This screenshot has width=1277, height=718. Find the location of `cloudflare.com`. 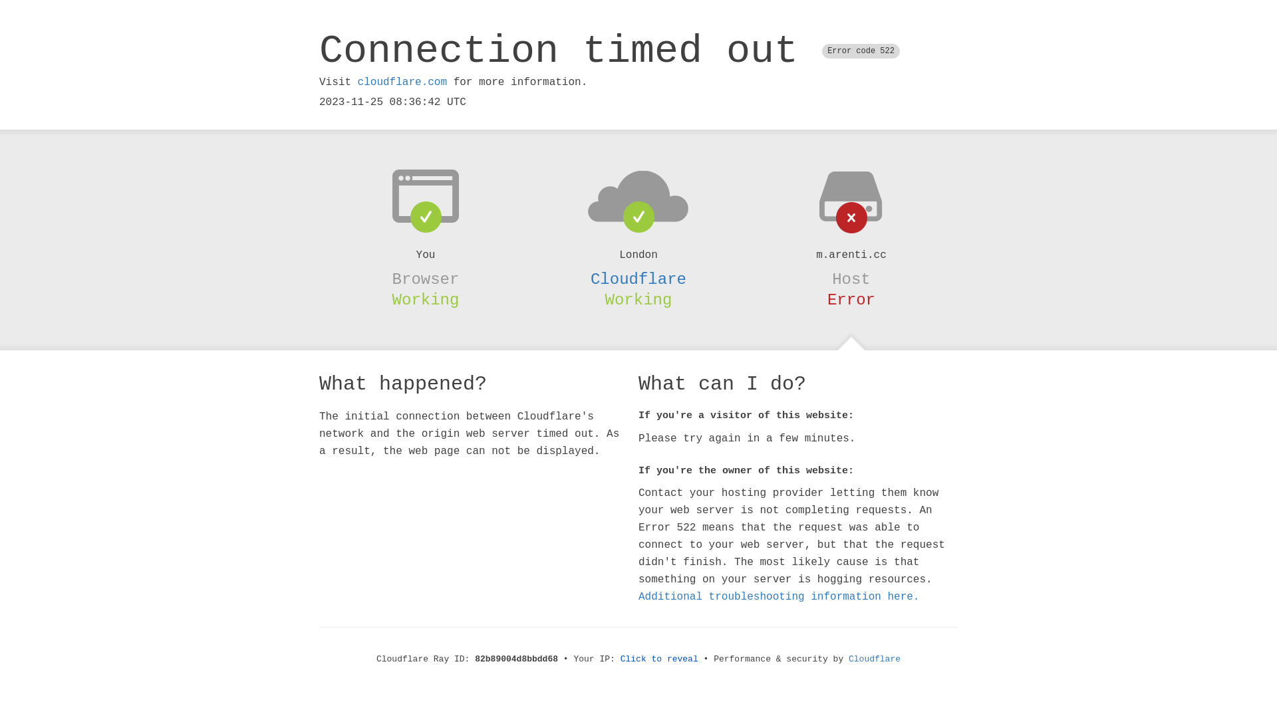

cloudflare.com is located at coordinates (402, 82).